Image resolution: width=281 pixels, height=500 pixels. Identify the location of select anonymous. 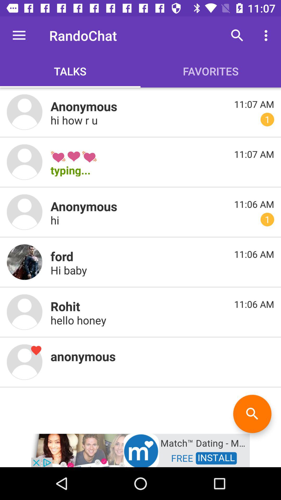
(24, 362).